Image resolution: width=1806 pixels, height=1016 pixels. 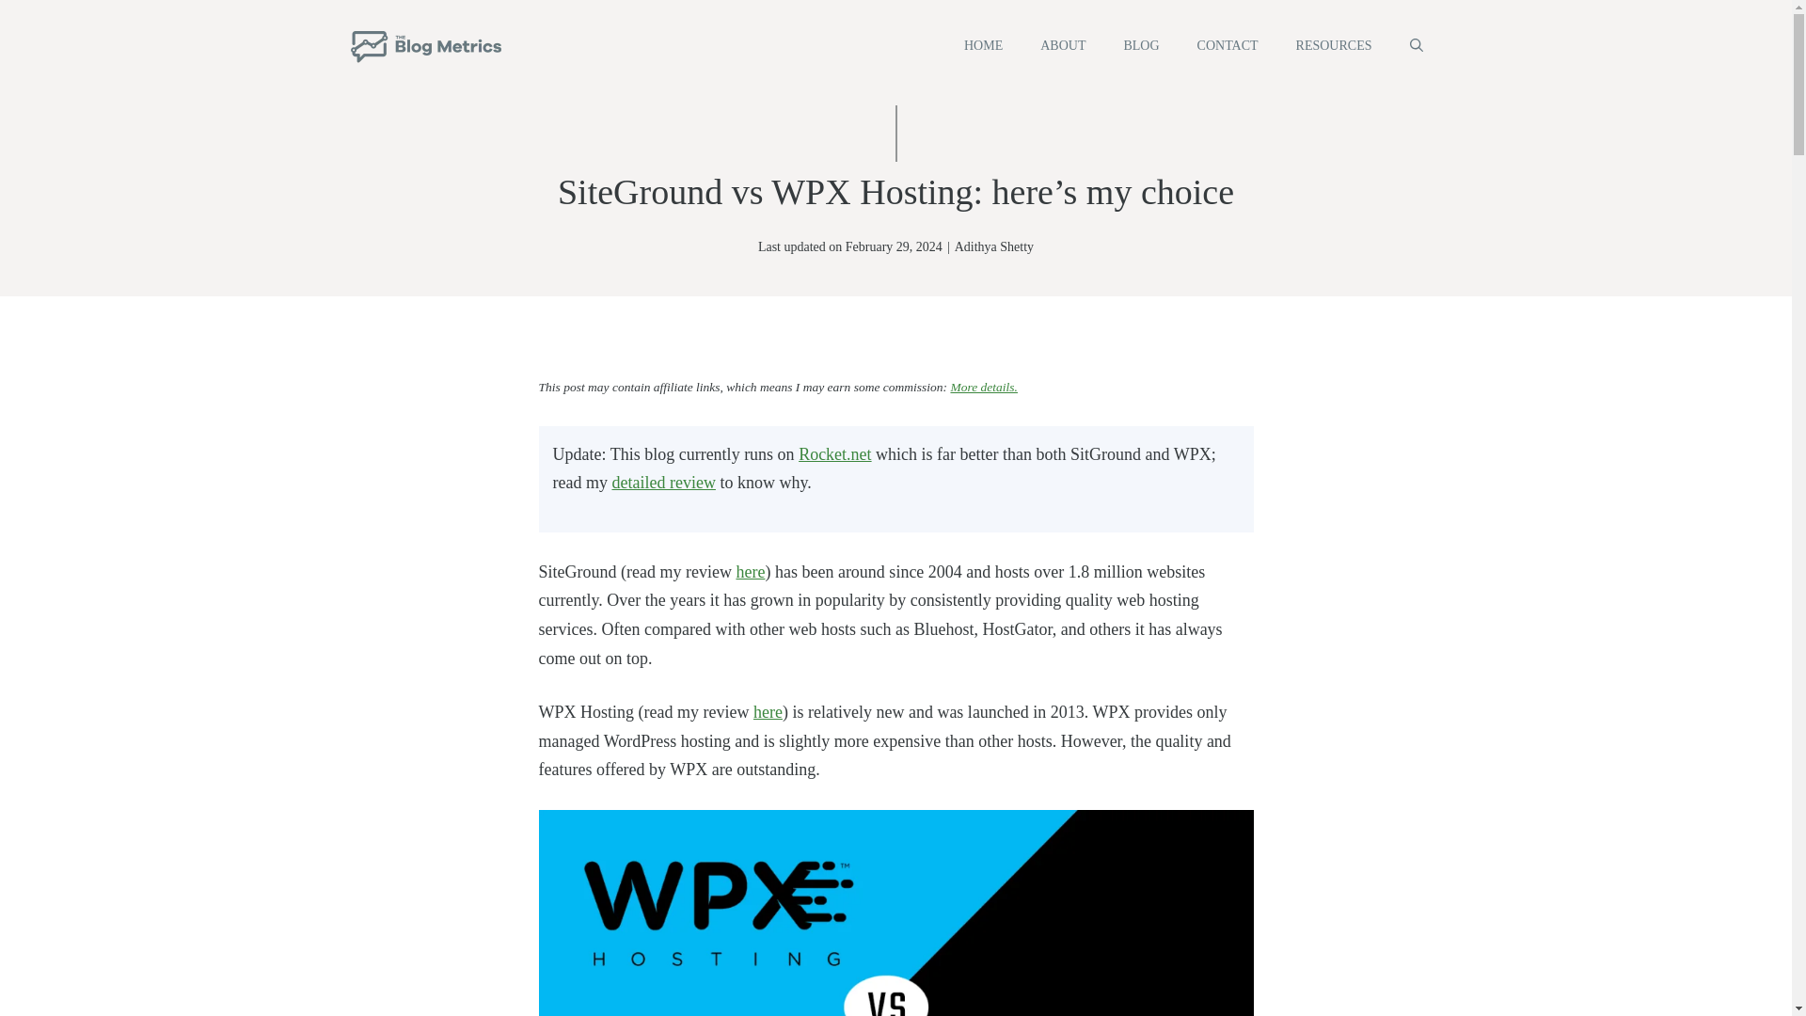 What do you see at coordinates (749, 572) in the screenshot?
I see `here` at bounding box center [749, 572].